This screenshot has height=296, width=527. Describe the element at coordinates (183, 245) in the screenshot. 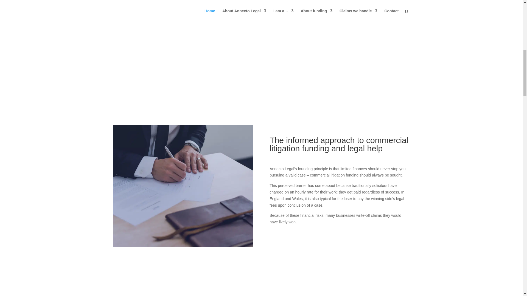

I see `Accountant-Image-02` at that location.